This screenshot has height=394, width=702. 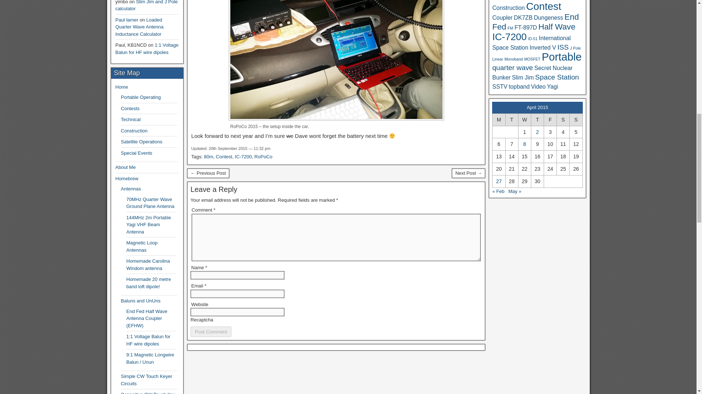 What do you see at coordinates (563, 120) in the screenshot?
I see `Saturday` at bounding box center [563, 120].